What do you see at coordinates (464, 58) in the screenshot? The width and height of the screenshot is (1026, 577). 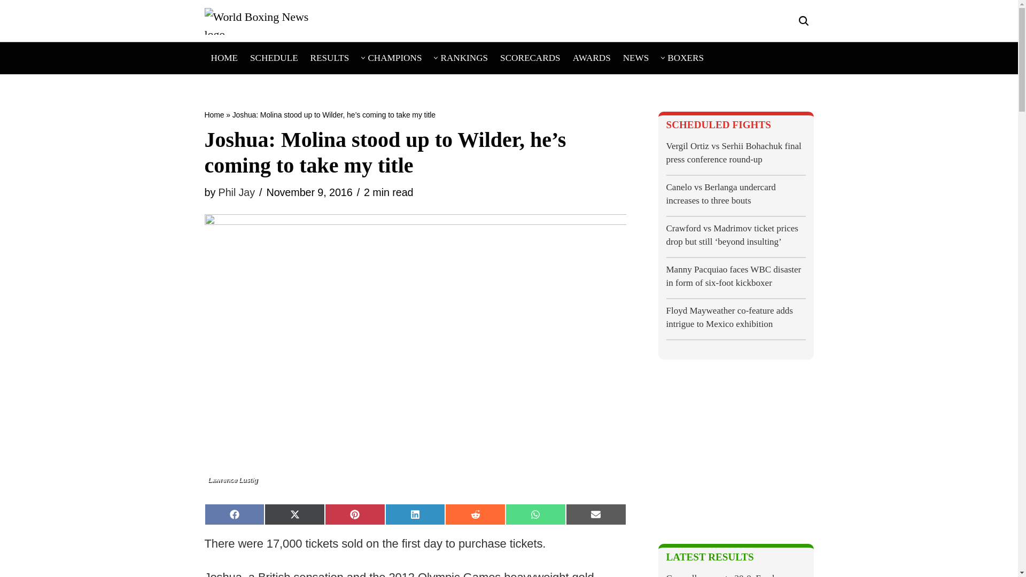 I see `RANKINGS` at bounding box center [464, 58].